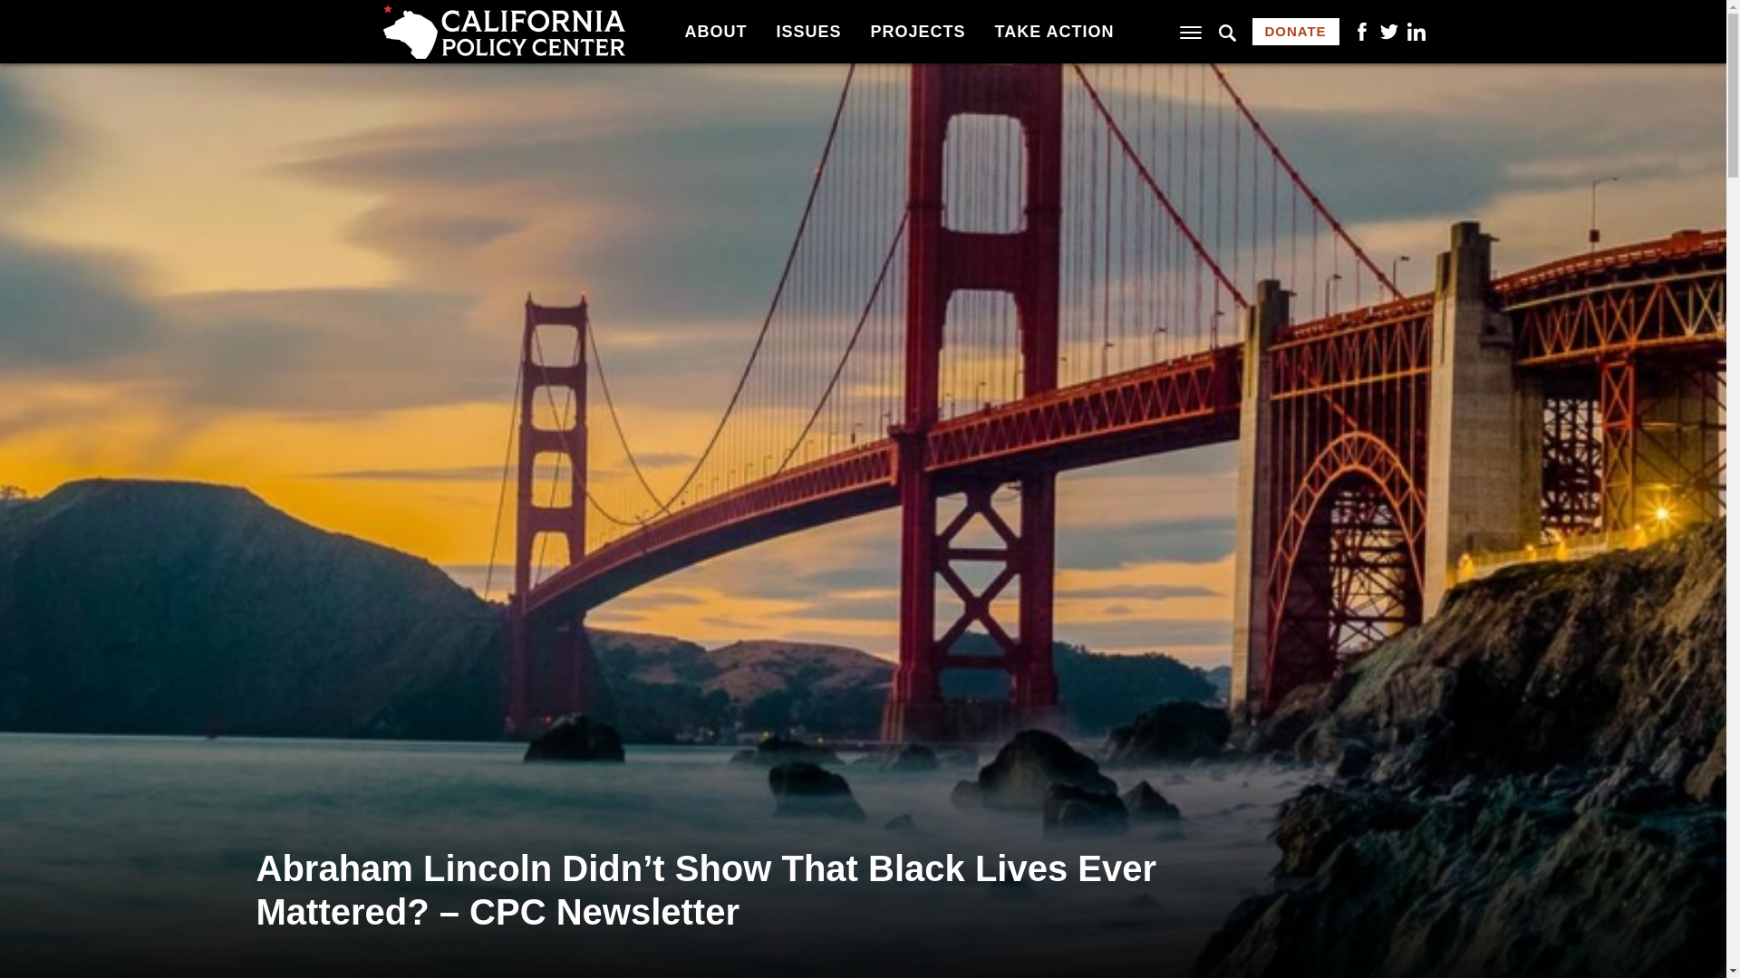 This screenshot has height=978, width=1740. Describe the element at coordinates (917, 31) in the screenshot. I see `PROJECTS` at that location.